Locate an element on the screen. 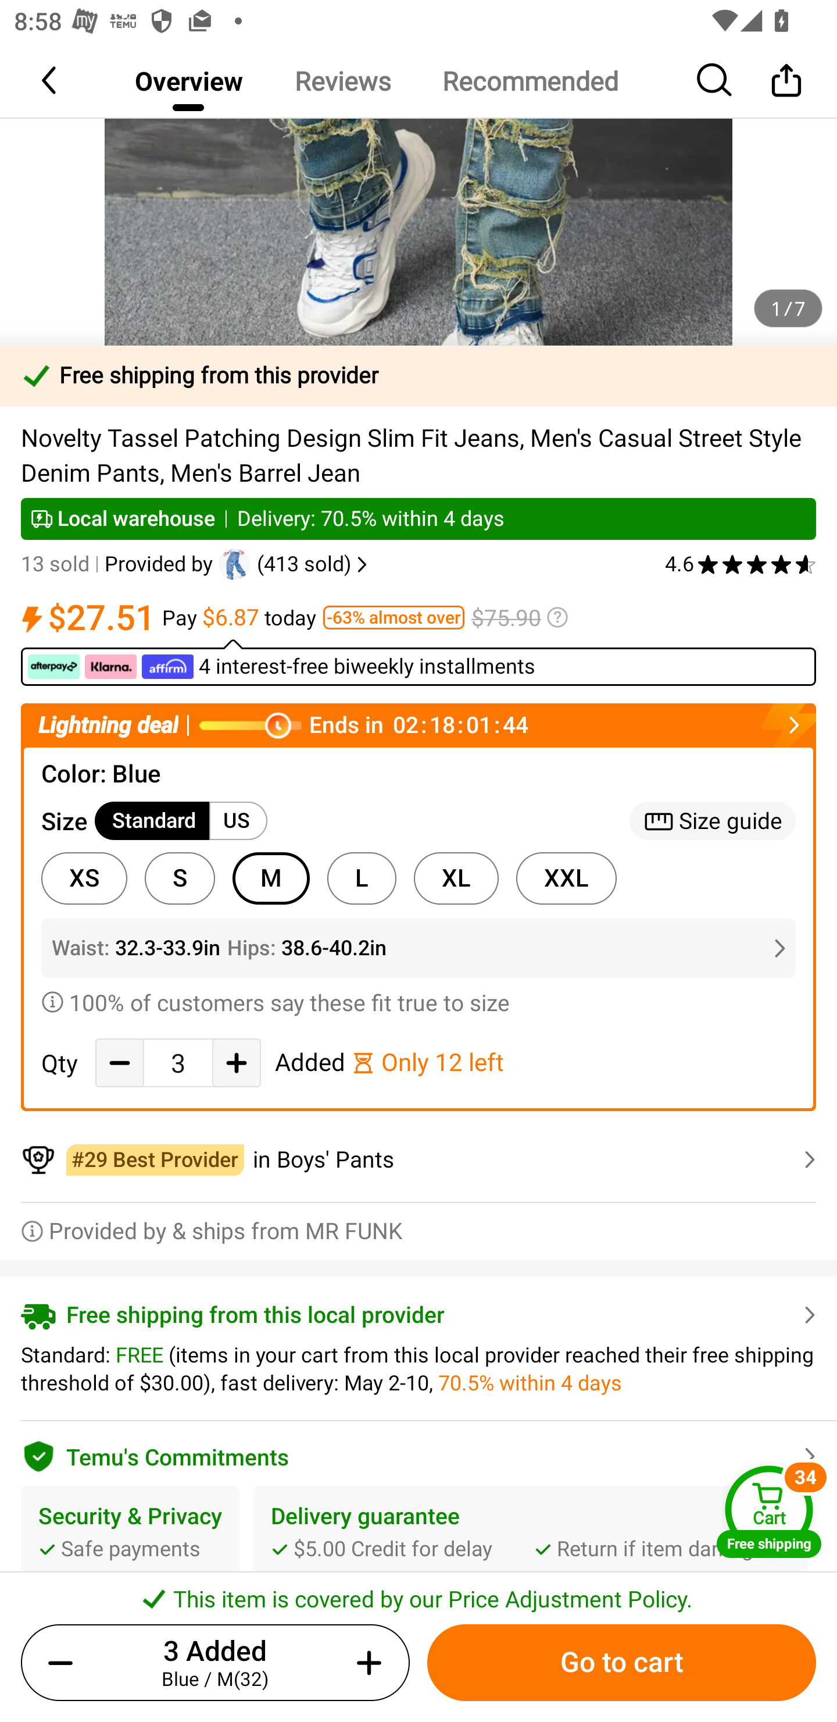 Image resolution: width=837 pixels, height=1722 pixels. S is located at coordinates (180, 878).